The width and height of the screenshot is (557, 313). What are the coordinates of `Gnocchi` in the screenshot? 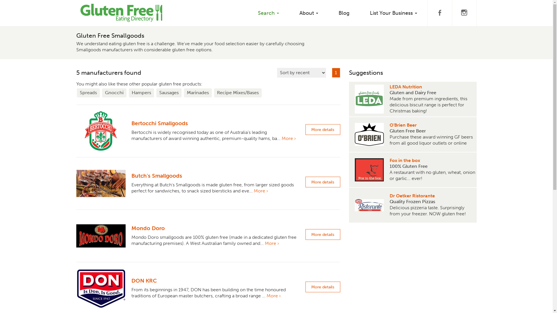 It's located at (114, 93).